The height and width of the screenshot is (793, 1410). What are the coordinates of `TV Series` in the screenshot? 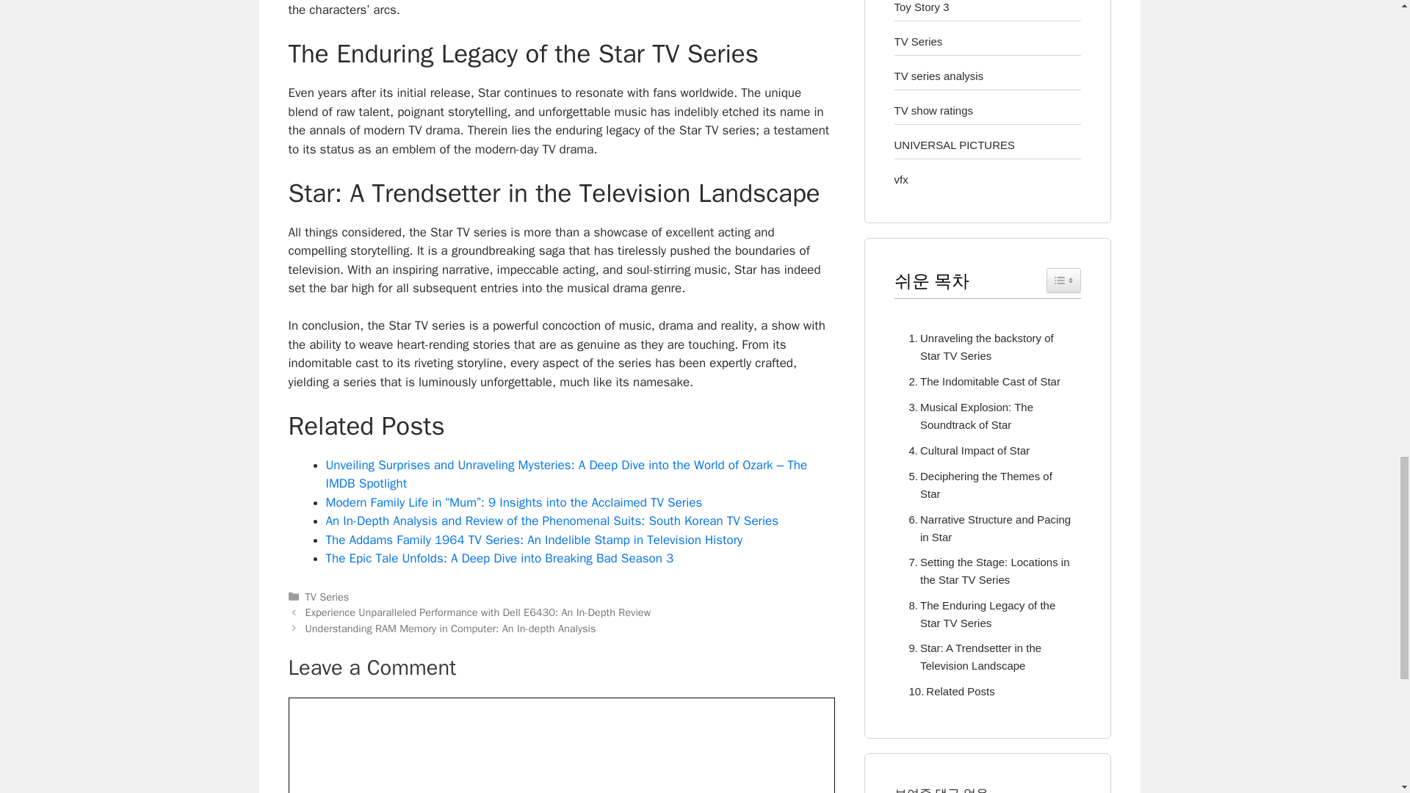 It's located at (328, 596).